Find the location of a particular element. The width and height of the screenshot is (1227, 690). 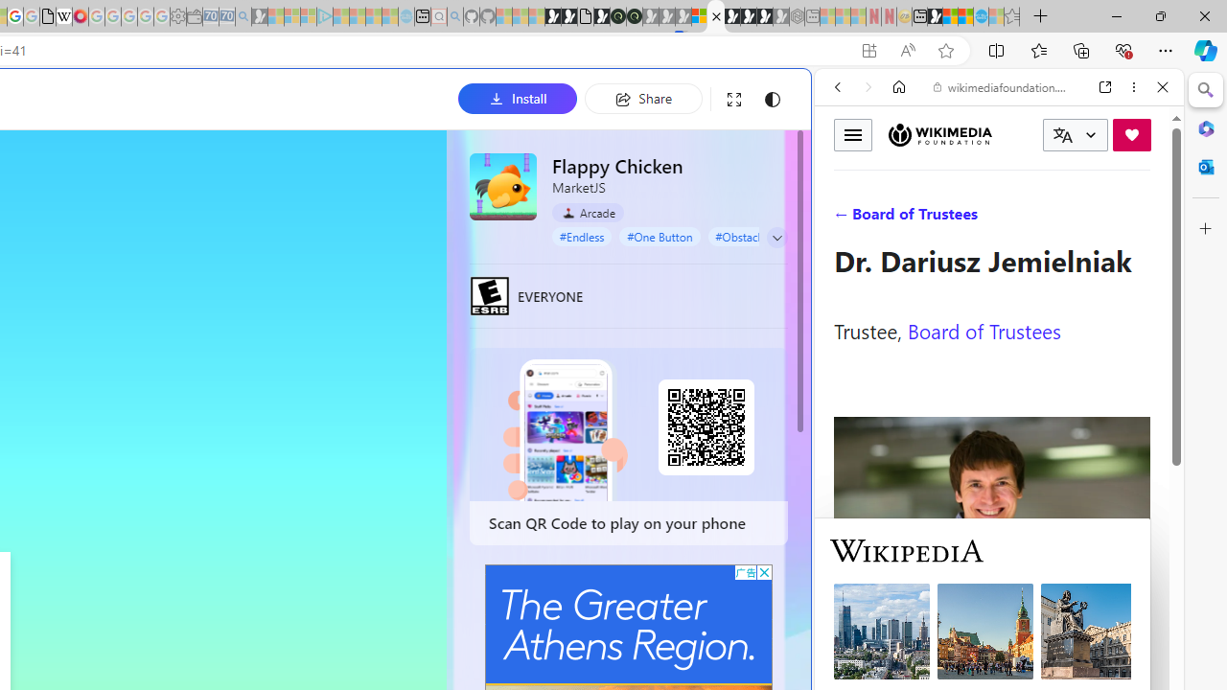

Services - Maintenance | Sky Blue Bikes - Sky Blue Bikes is located at coordinates (981, 17).